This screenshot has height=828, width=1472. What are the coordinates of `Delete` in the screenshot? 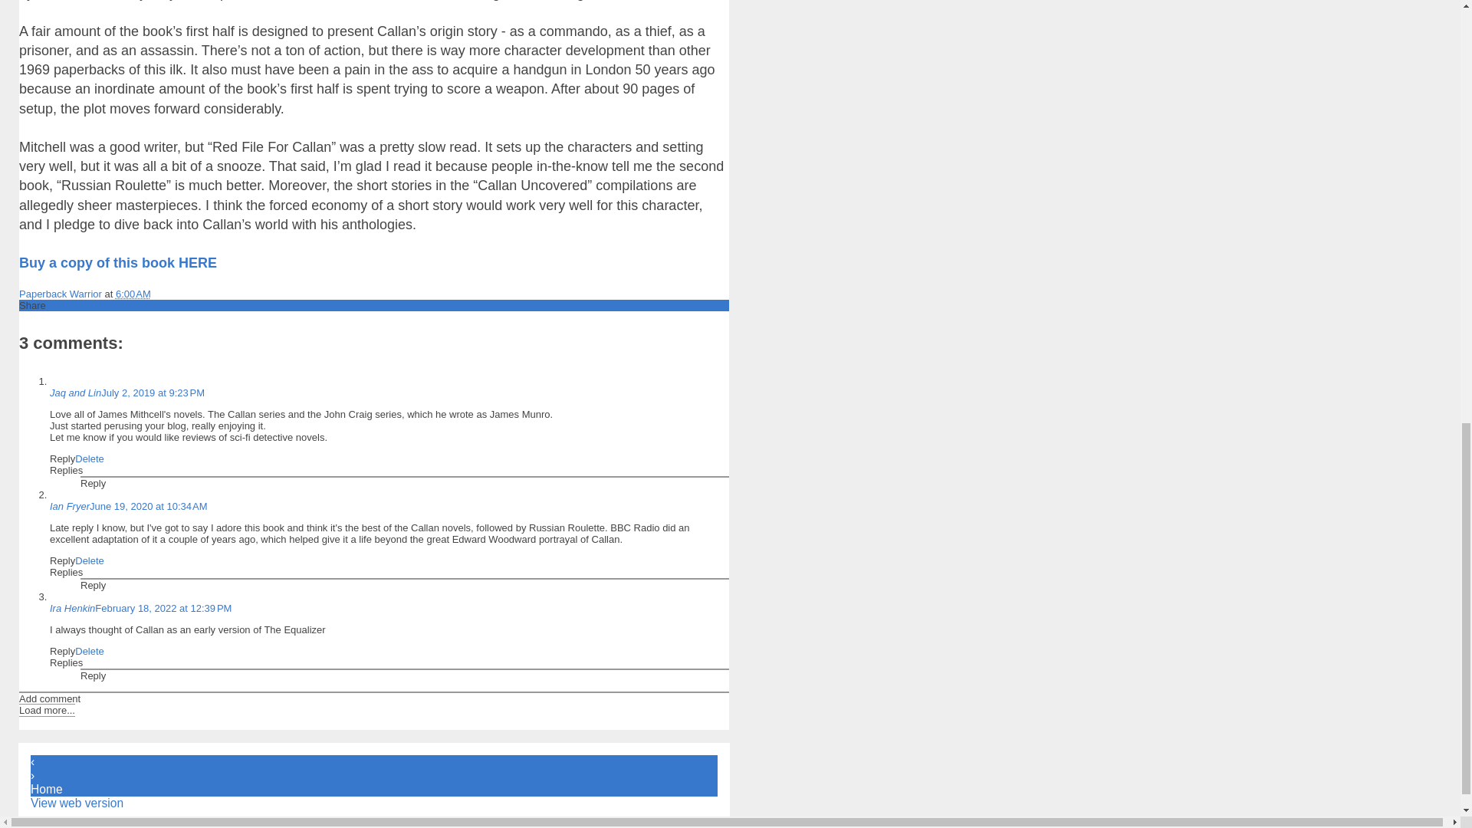 It's located at (89, 560).